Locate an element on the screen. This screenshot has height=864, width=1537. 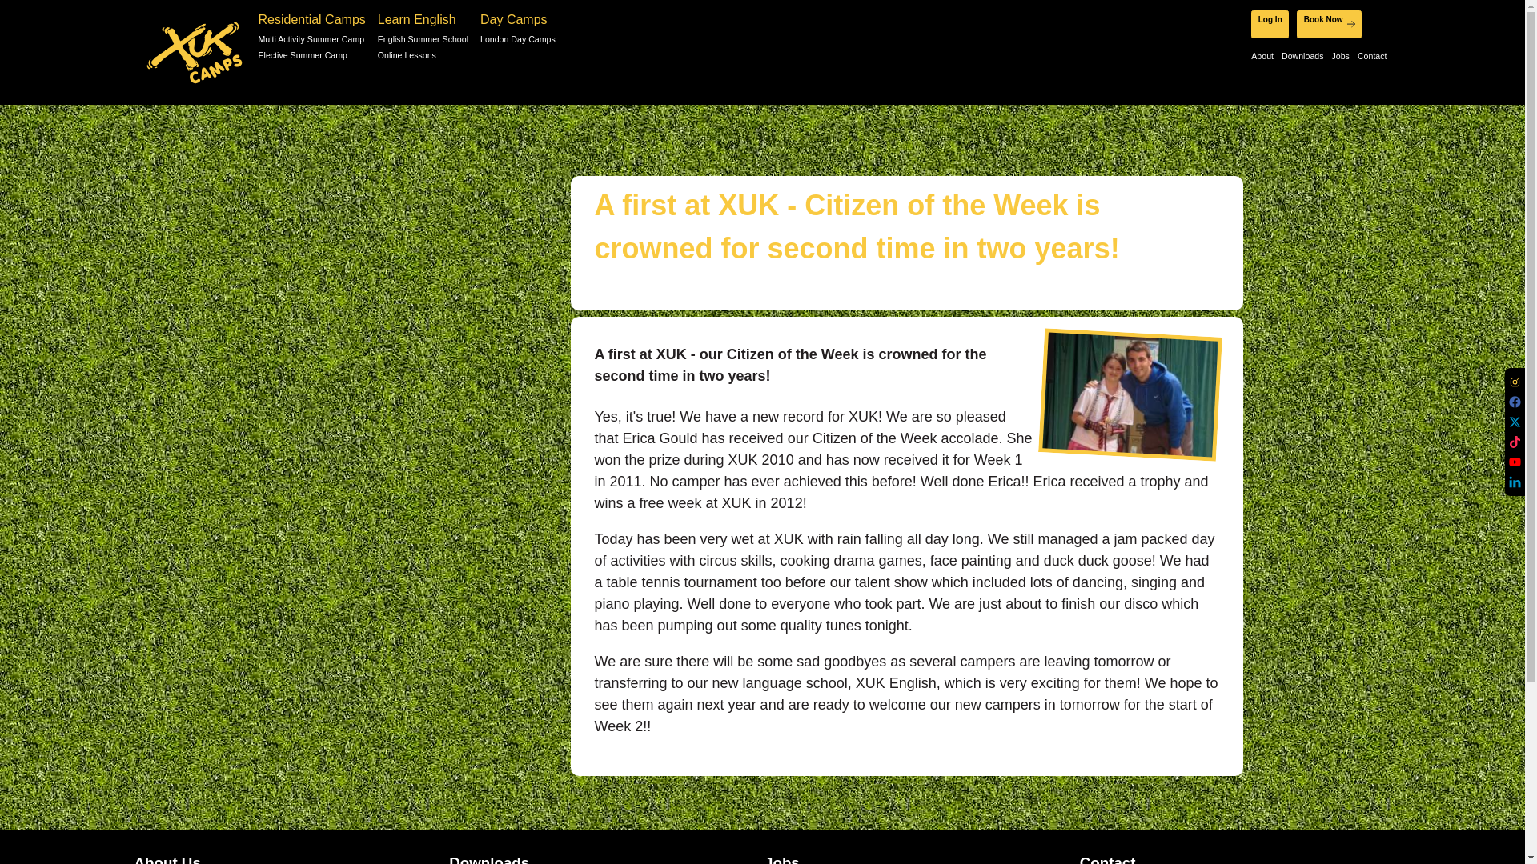
Book Now is located at coordinates (1329, 23).